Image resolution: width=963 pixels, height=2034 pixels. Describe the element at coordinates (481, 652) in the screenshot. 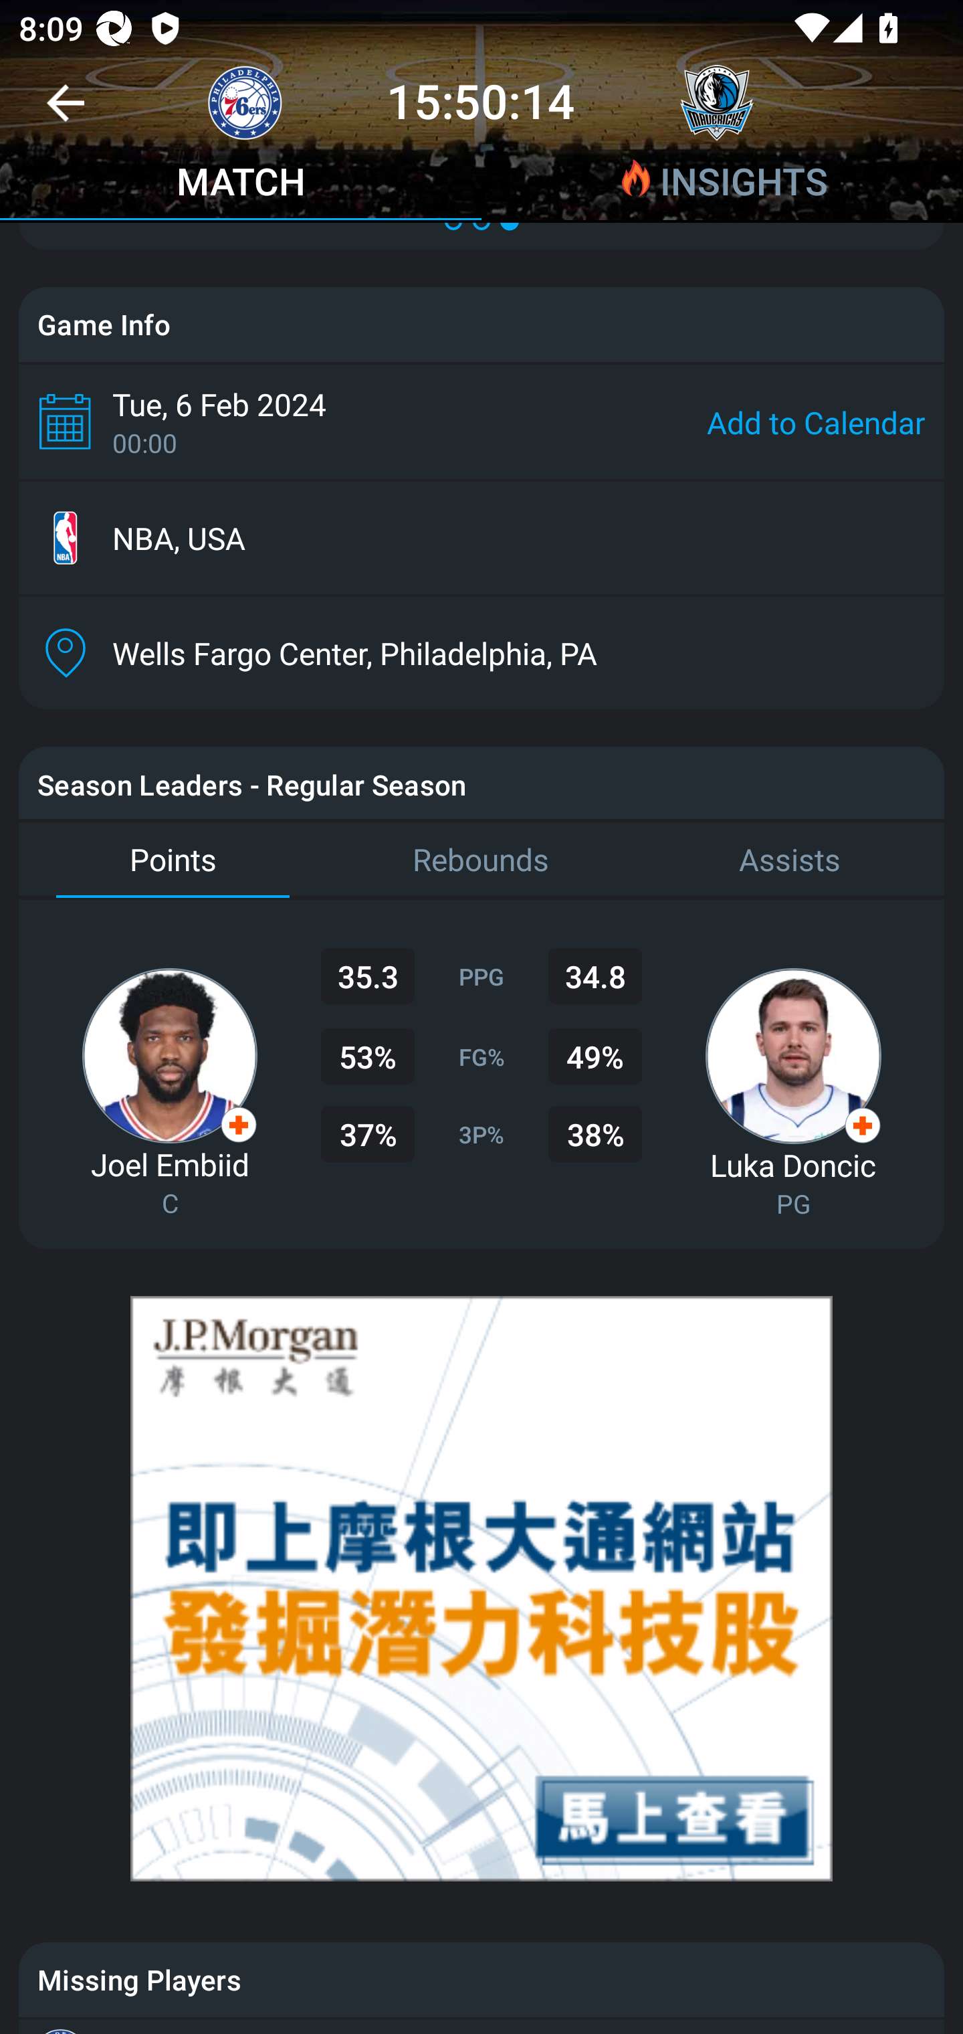

I see `Wells Fargo Center, Philadelphia, PA` at that location.